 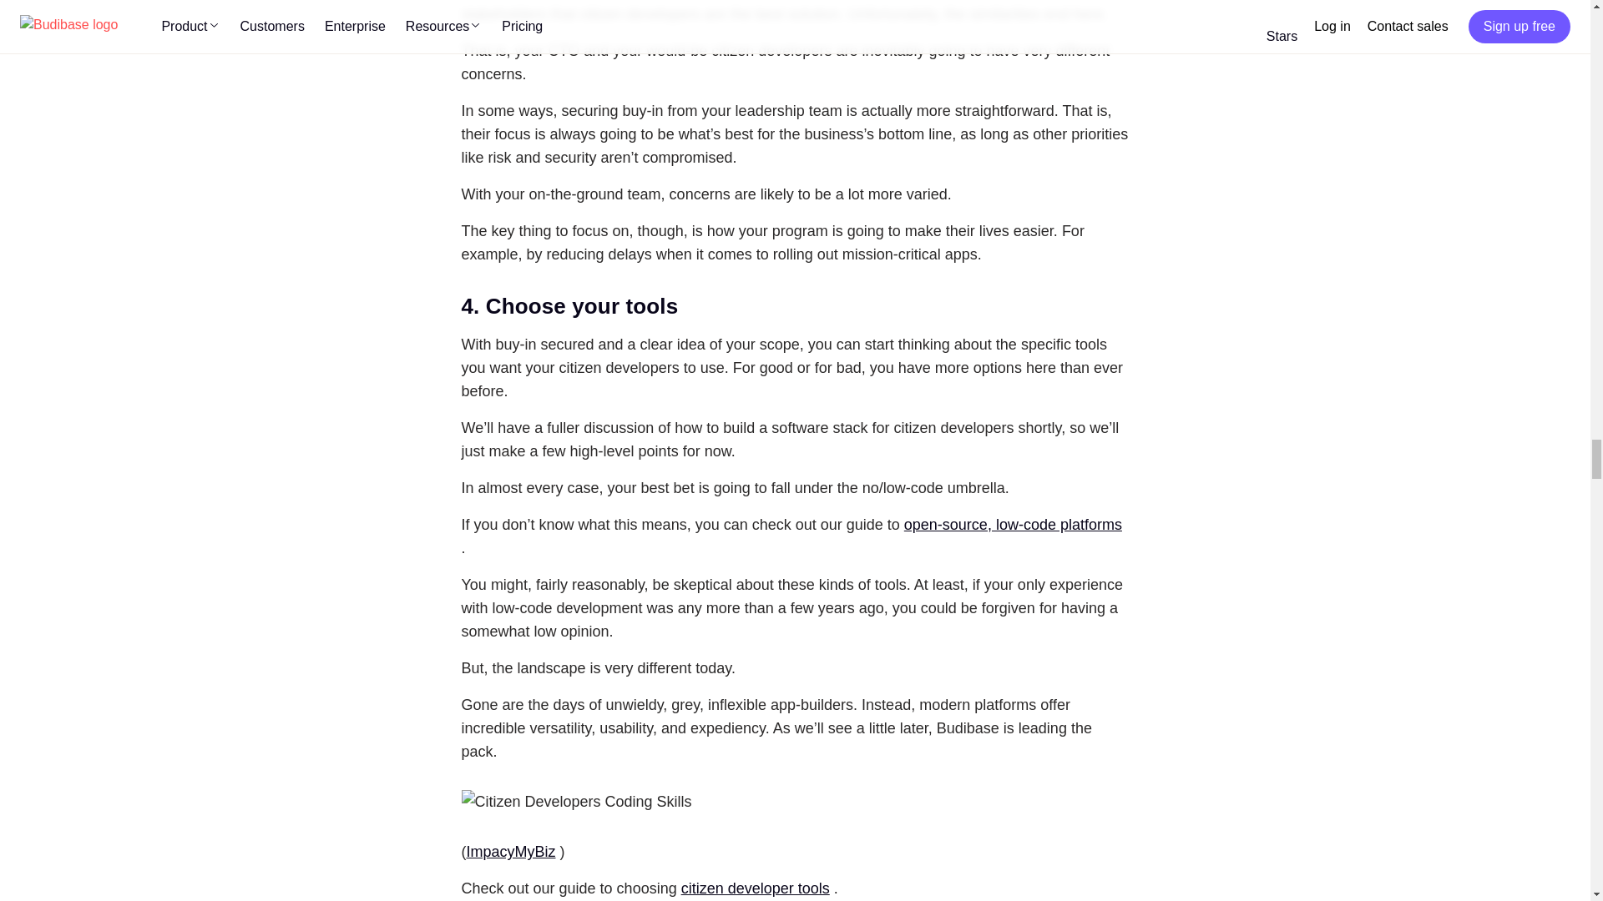 What do you see at coordinates (1013, 524) in the screenshot?
I see `open-source, low-code platforms` at bounding box center [1013, 524].